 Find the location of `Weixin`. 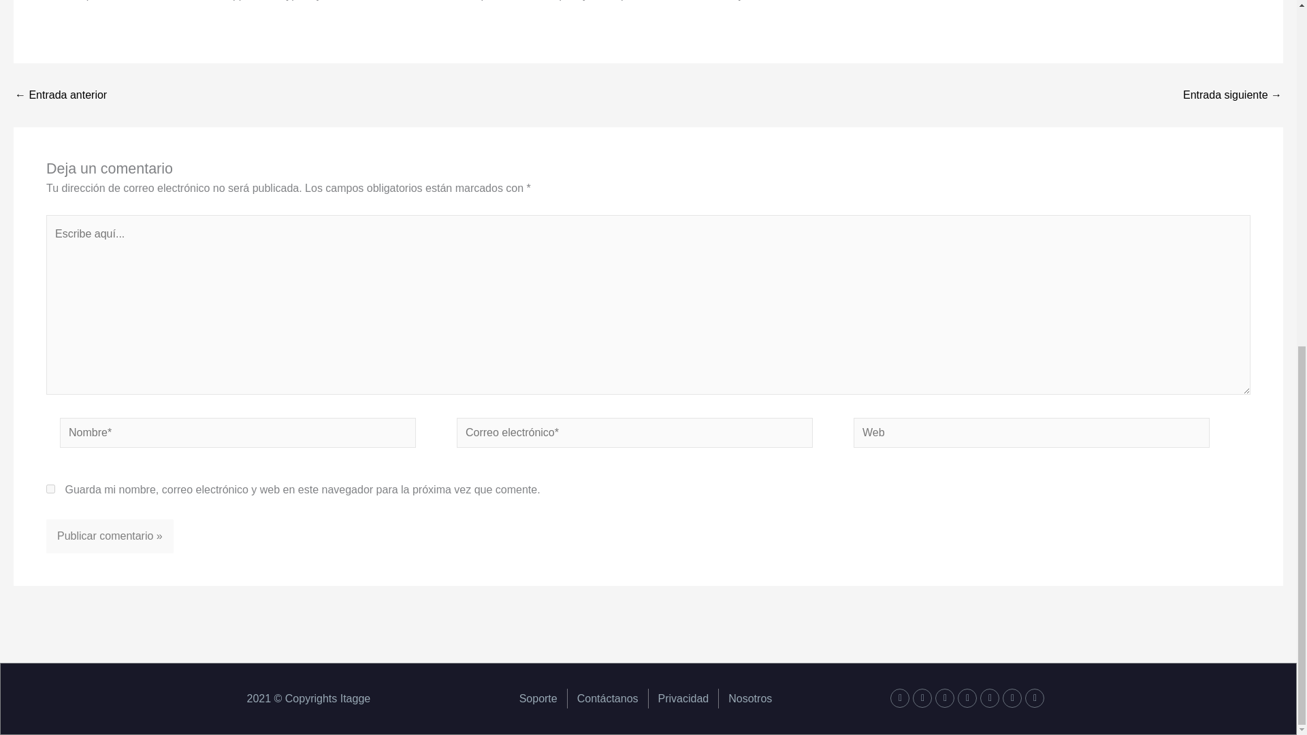

Weixin is located at coordinates (1012, 698).